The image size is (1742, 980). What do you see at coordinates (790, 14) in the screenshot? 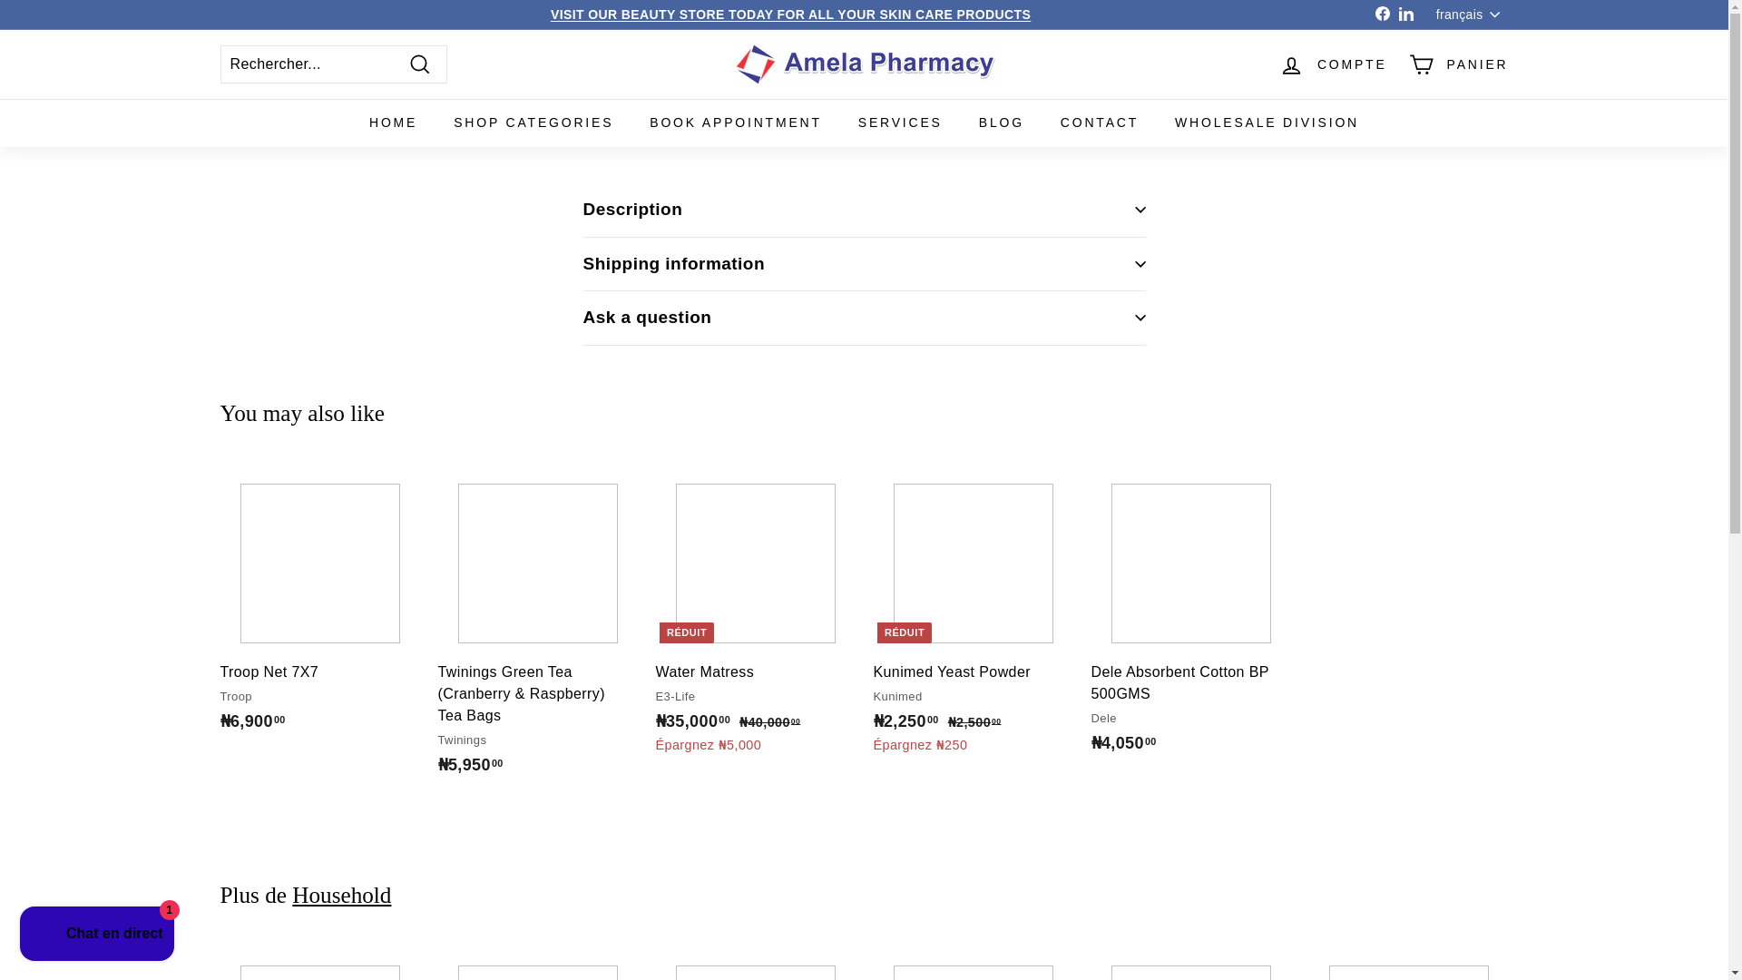
I see `Click Here` at bounding box center [790, 14].